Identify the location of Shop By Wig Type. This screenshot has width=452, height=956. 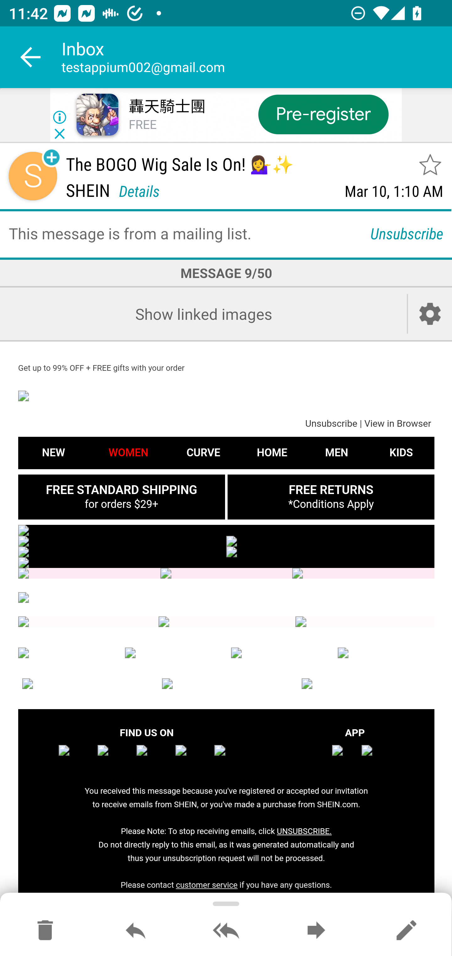
(363, 574).